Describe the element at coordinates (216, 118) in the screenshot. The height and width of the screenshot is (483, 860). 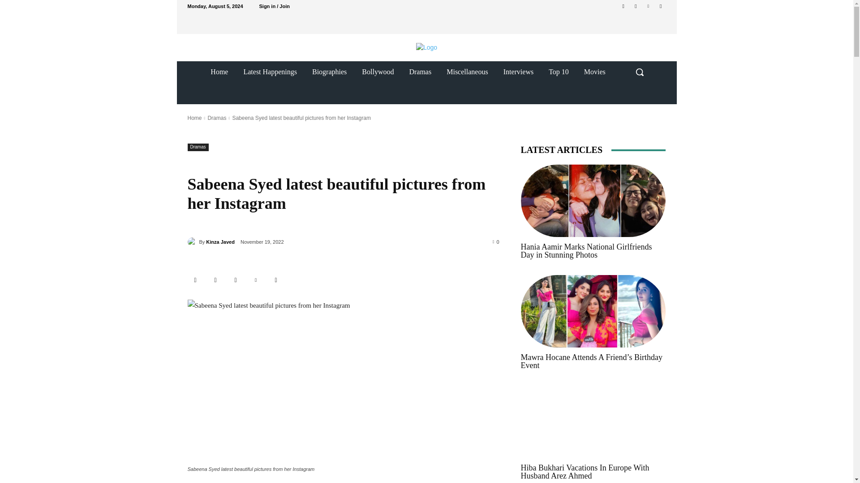
I see `View all posts in Dramas` at that location.